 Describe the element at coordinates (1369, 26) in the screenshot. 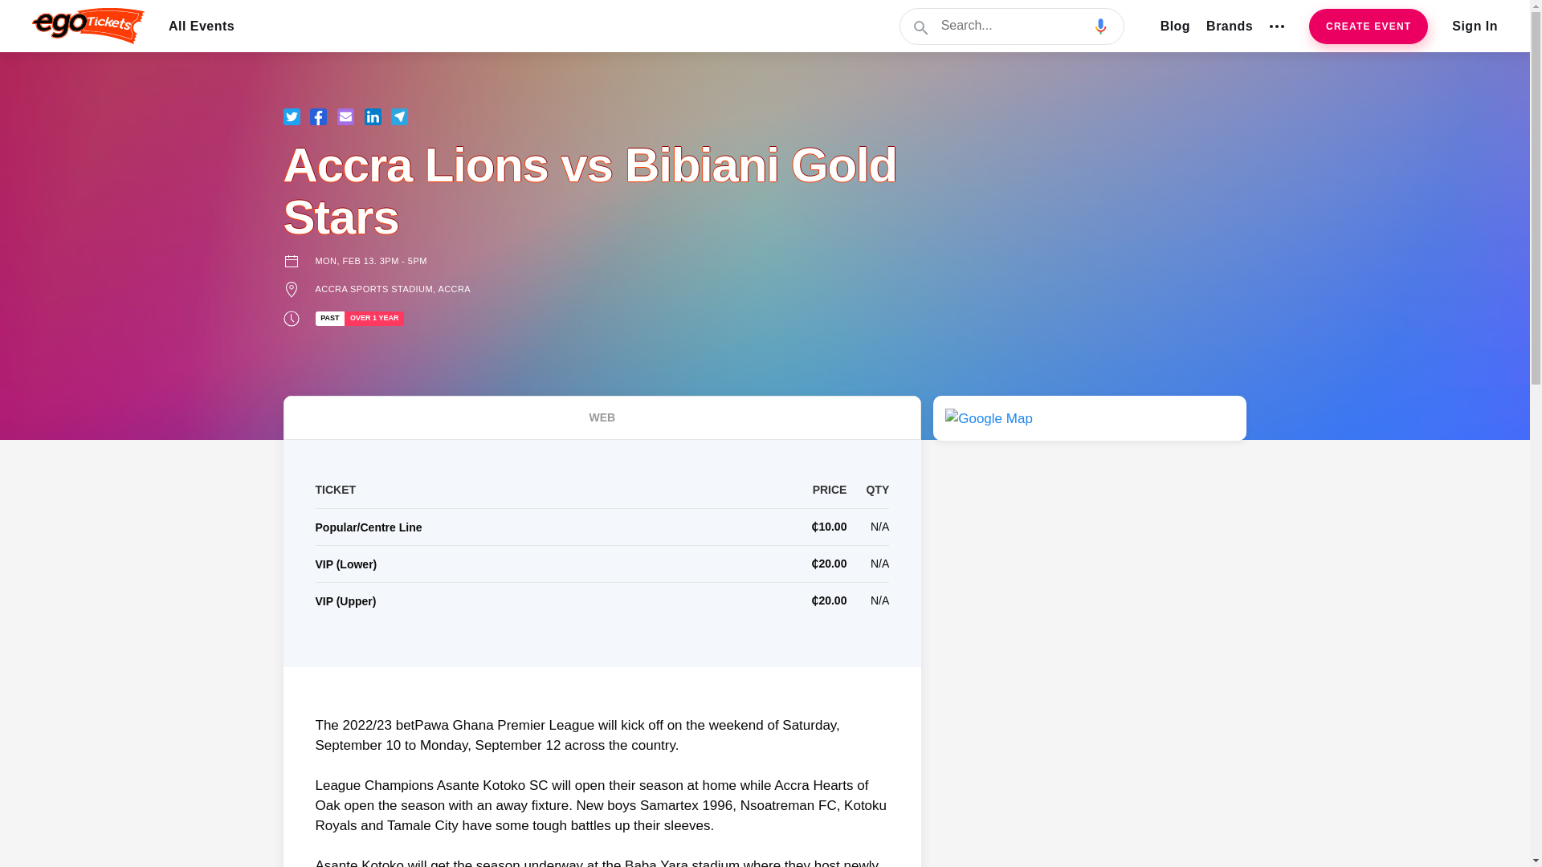

I see `Add your event for free` at that location.